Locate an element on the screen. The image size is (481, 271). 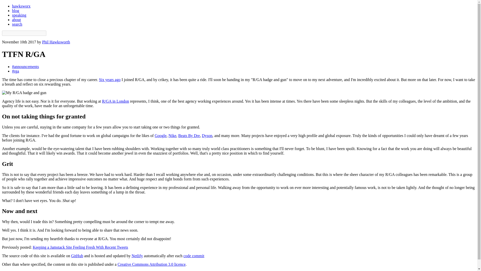
about is located at coordinates (17, 20).